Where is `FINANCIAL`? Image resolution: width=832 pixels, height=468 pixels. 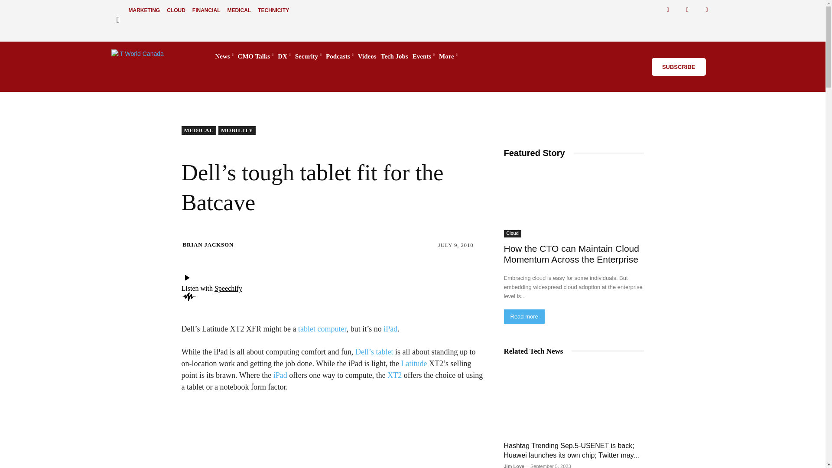
FINANCIAL is located at coordinates (206, 10).